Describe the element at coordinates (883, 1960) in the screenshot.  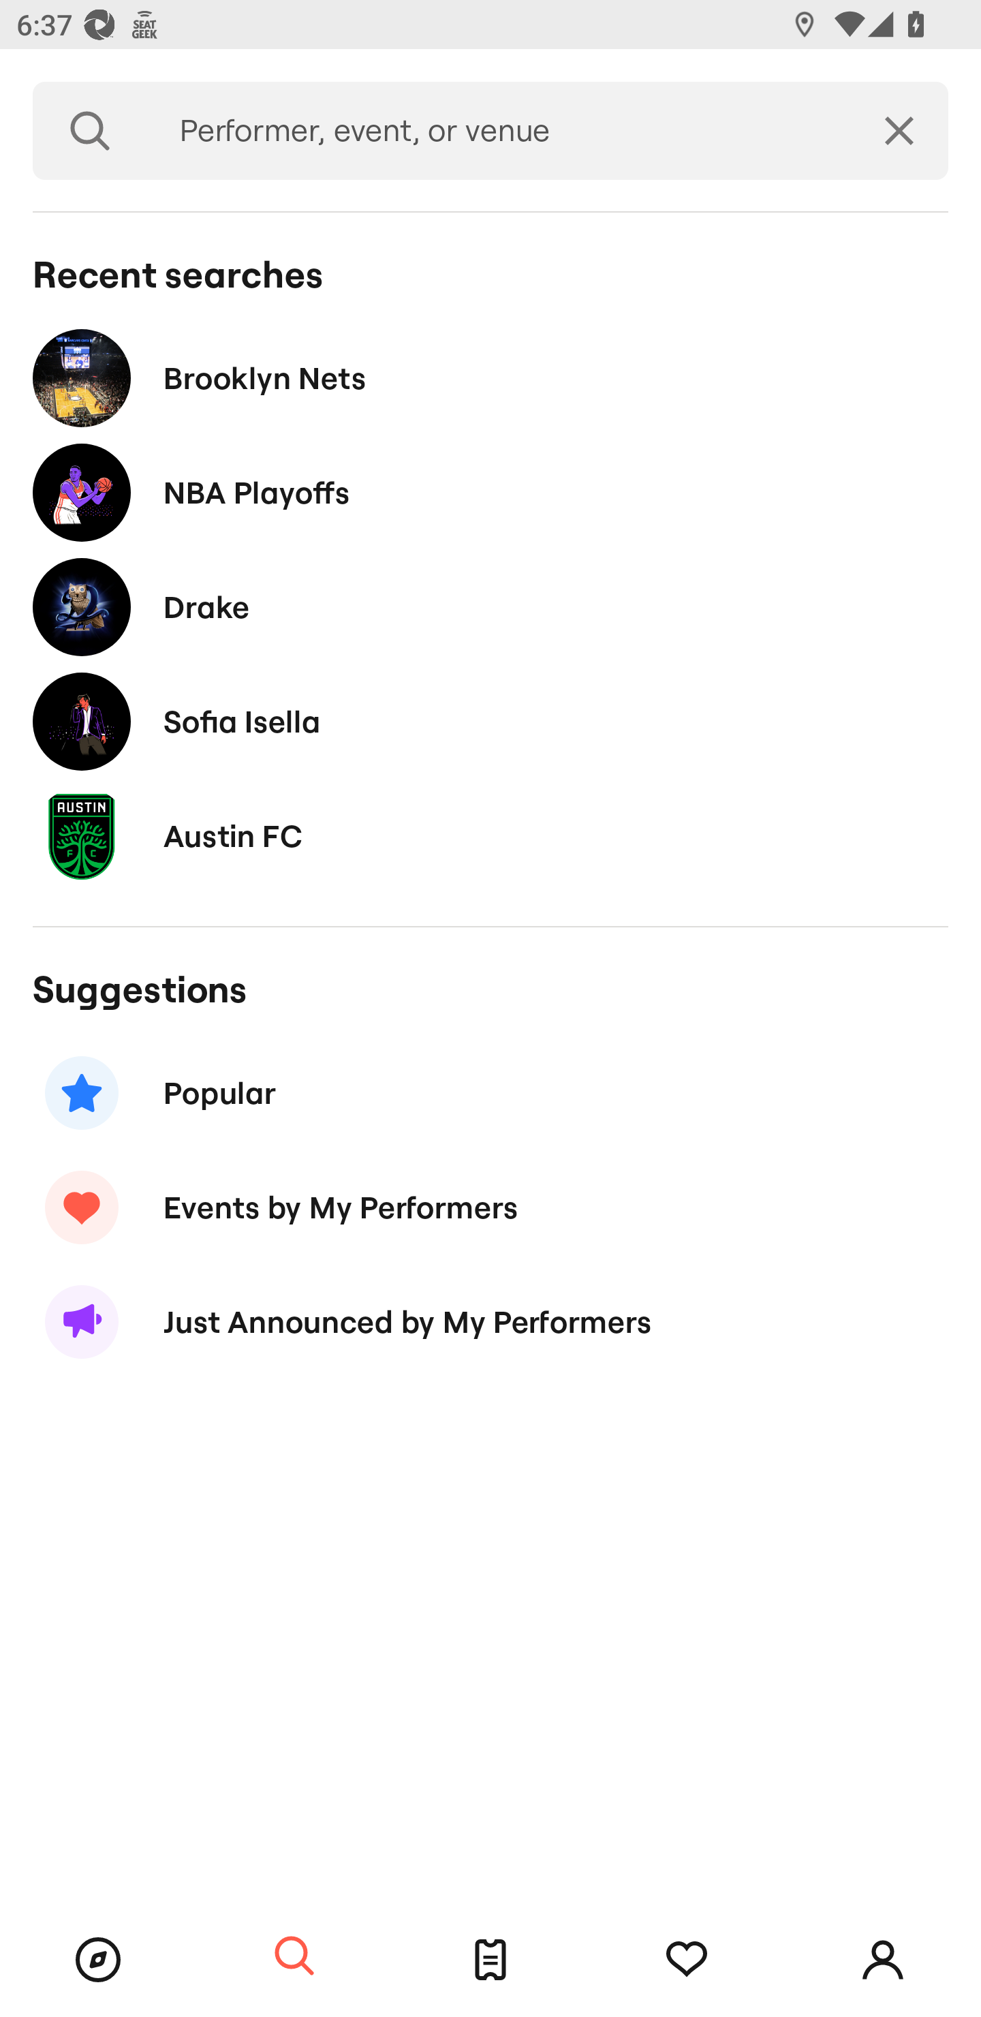
I see `Account` at that location.